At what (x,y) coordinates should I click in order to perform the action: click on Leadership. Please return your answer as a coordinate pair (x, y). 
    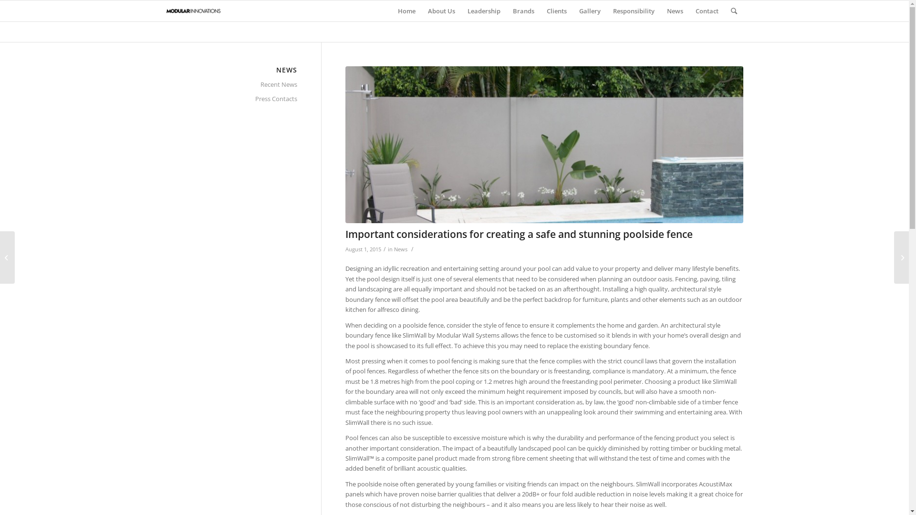
    Looking at the image, I should click on (484, 11).